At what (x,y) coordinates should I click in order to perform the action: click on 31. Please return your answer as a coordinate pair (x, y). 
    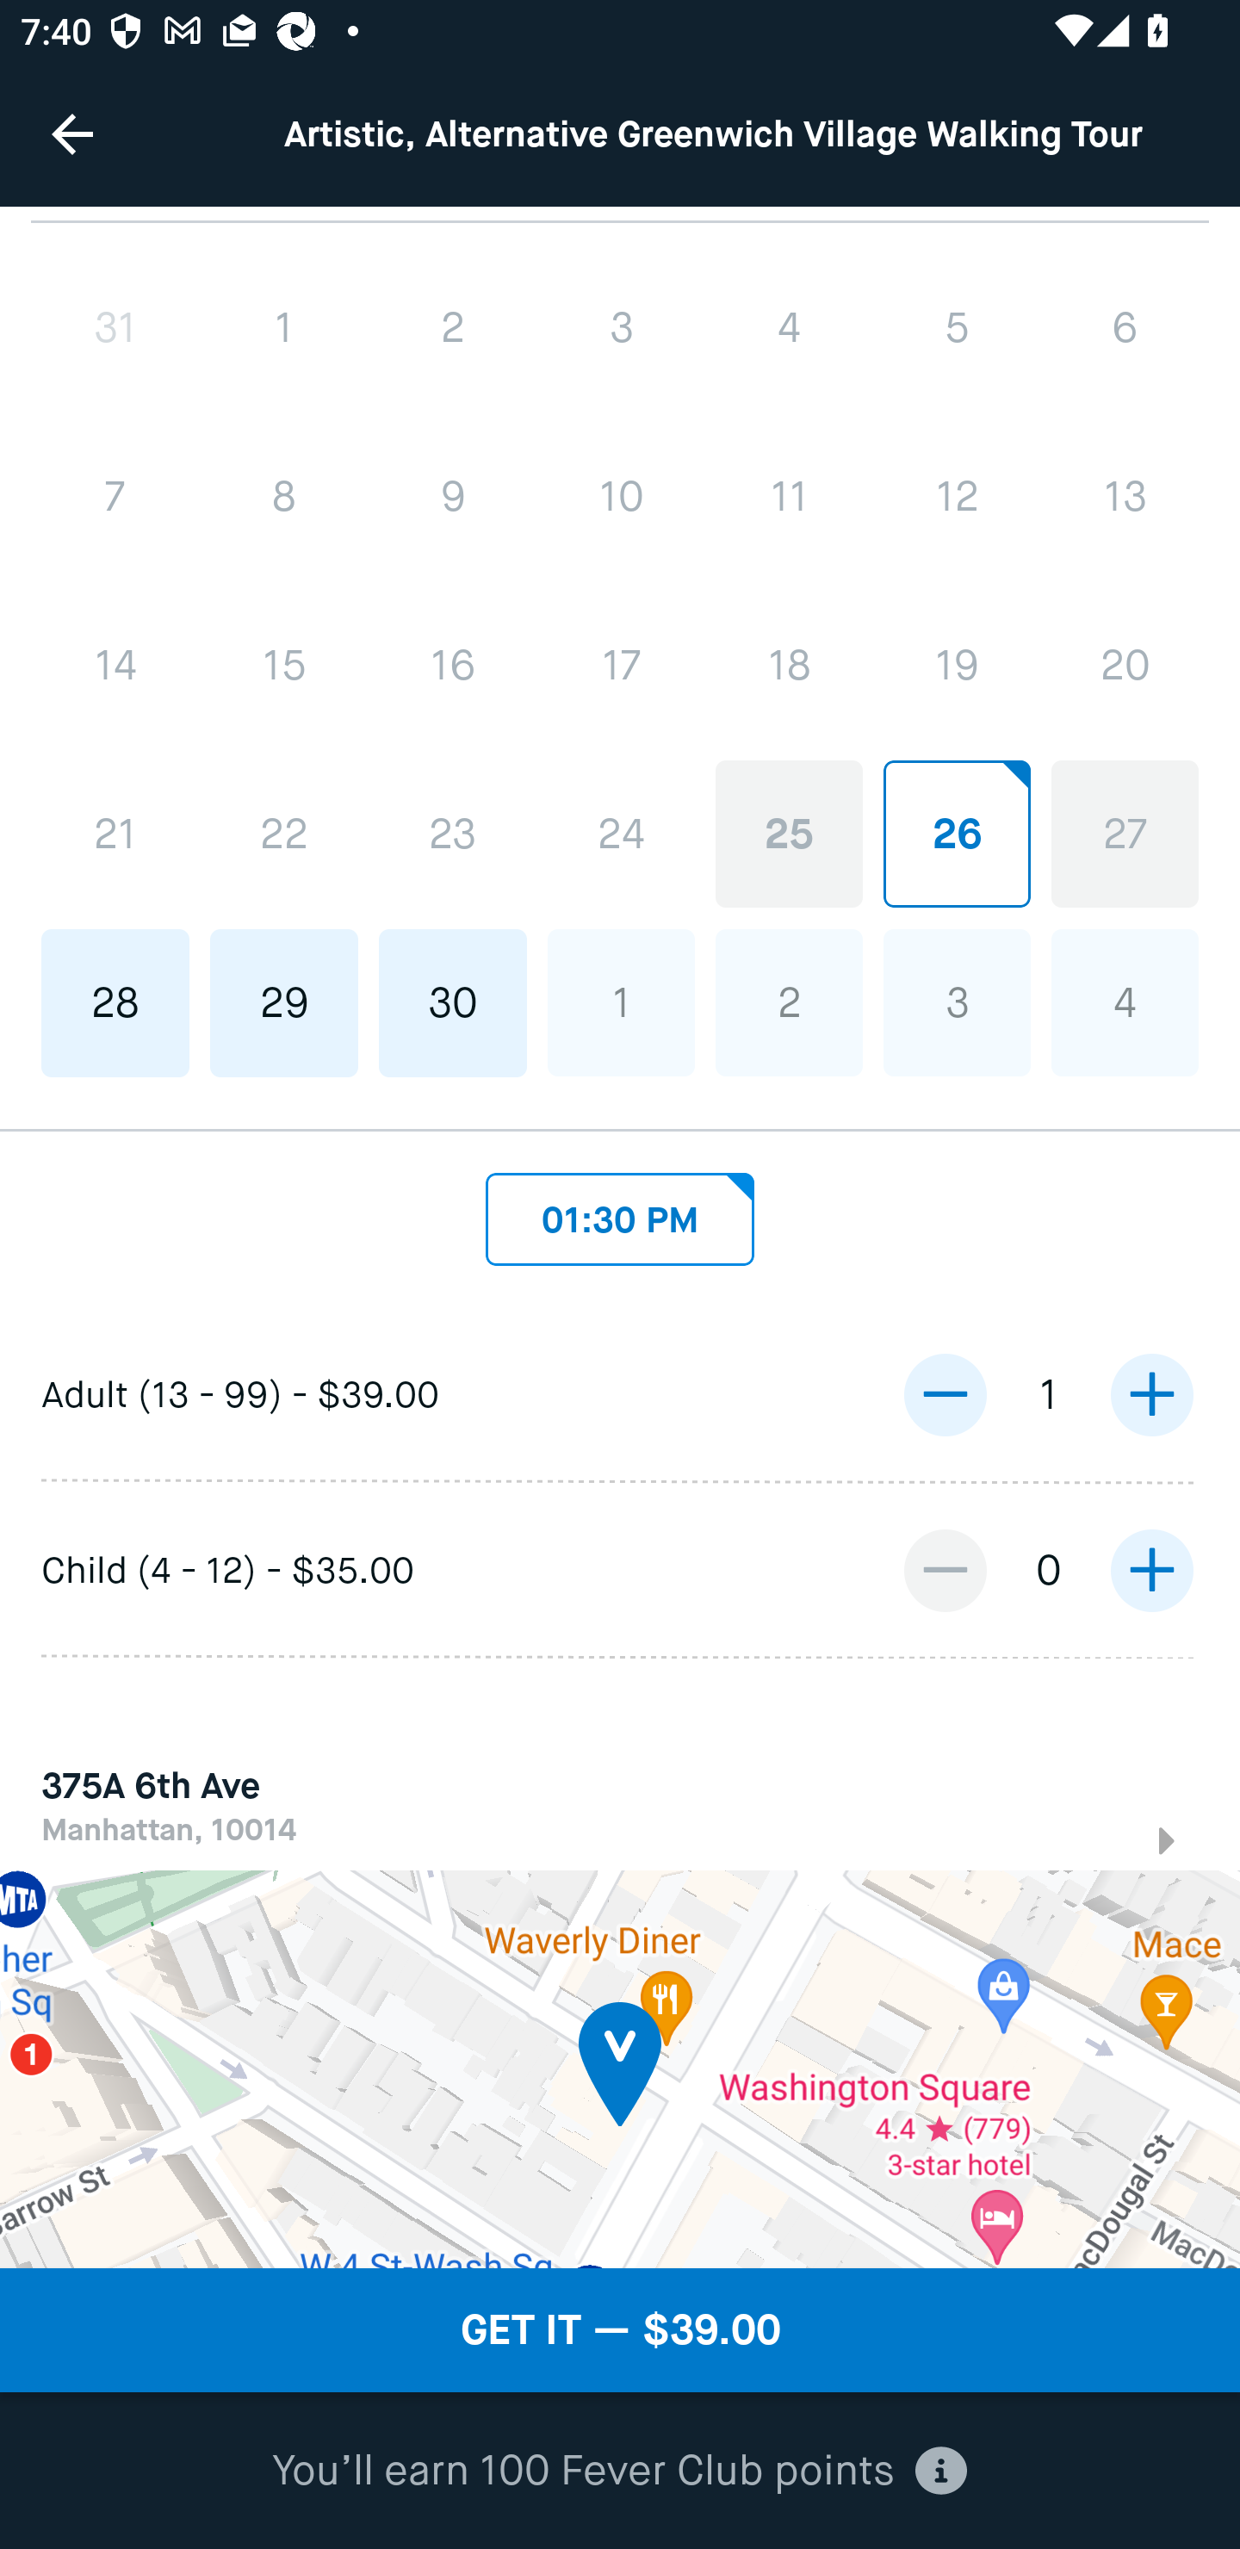
    Looking at the image, I should click on (115, 329).